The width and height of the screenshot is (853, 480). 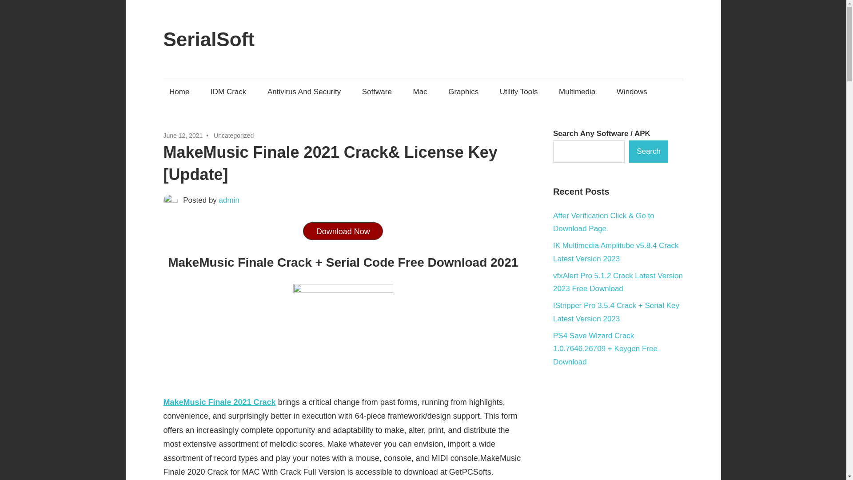 I want to click on IDM Crack, so click(x=228, y=92).